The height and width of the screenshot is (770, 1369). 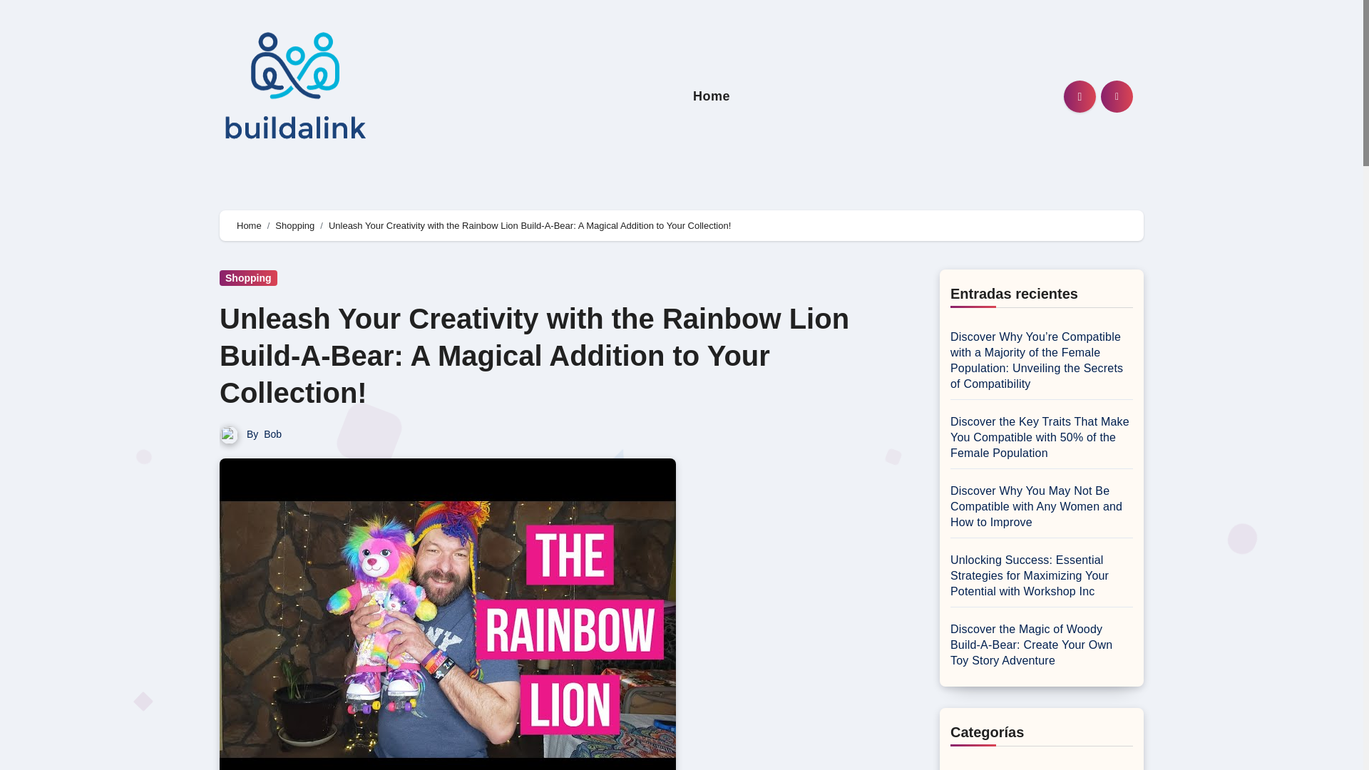 What do you see at coordinates (249, 225) in the screenshot?
I see `Home` at bounding box center [249, 225].